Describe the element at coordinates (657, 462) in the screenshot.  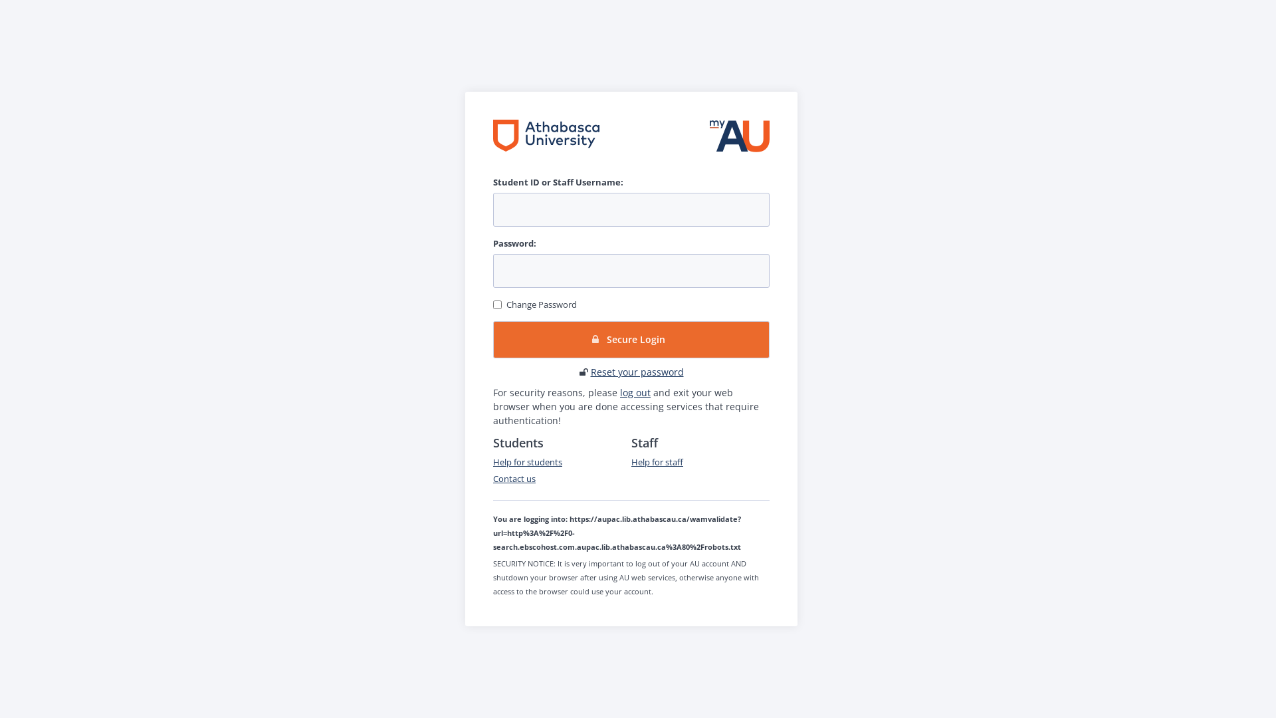
I see `Help for staff` at that location.